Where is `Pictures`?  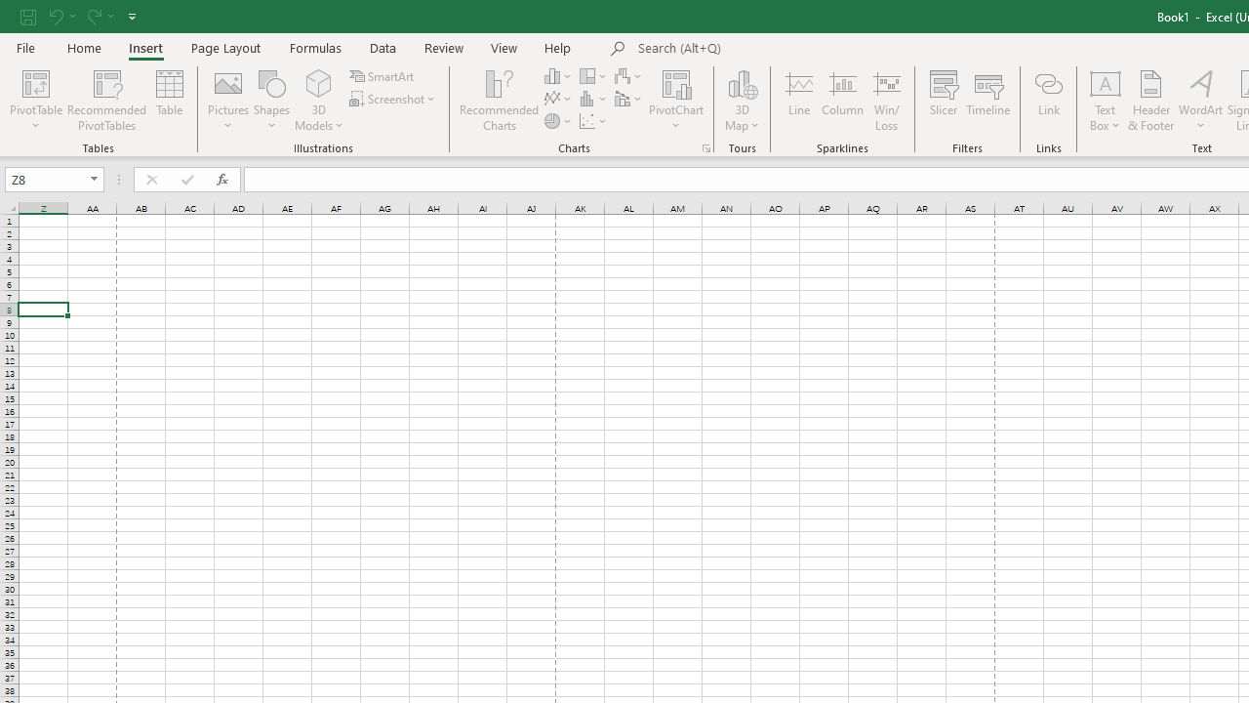
Pictures is located at coordinates (228, 100).